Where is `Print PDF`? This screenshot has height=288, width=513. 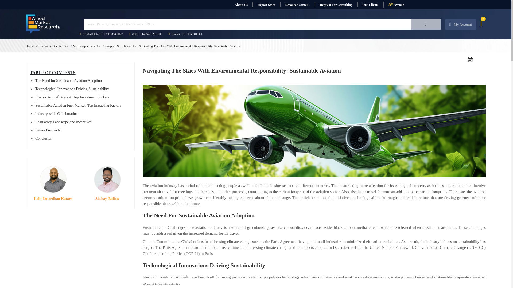
Print PDF is located at coordinates (470, 59).